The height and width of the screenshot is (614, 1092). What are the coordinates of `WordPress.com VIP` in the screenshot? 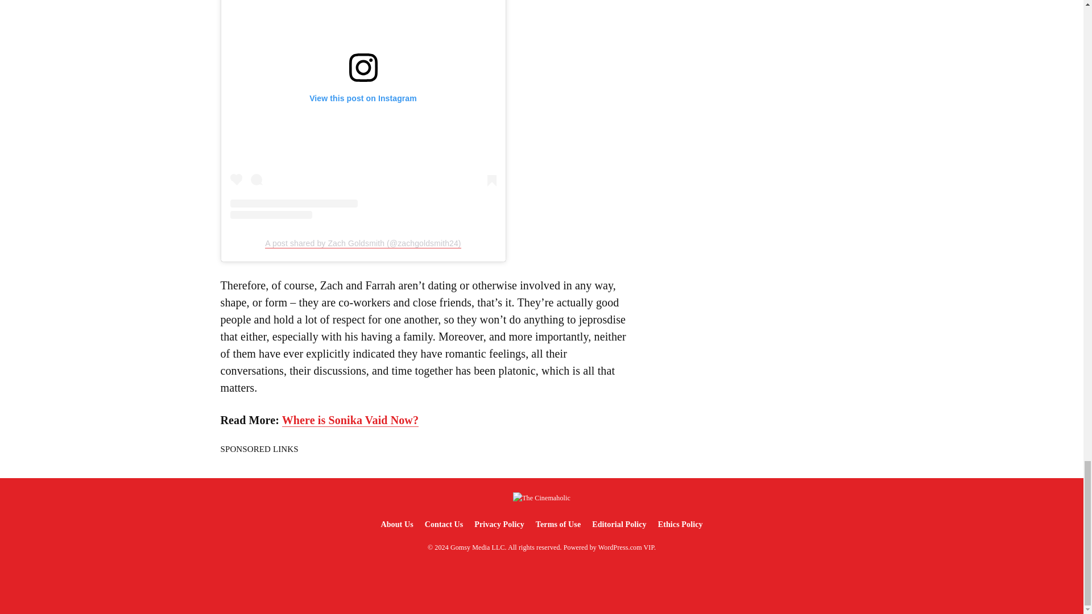 It's located at (626, 547).